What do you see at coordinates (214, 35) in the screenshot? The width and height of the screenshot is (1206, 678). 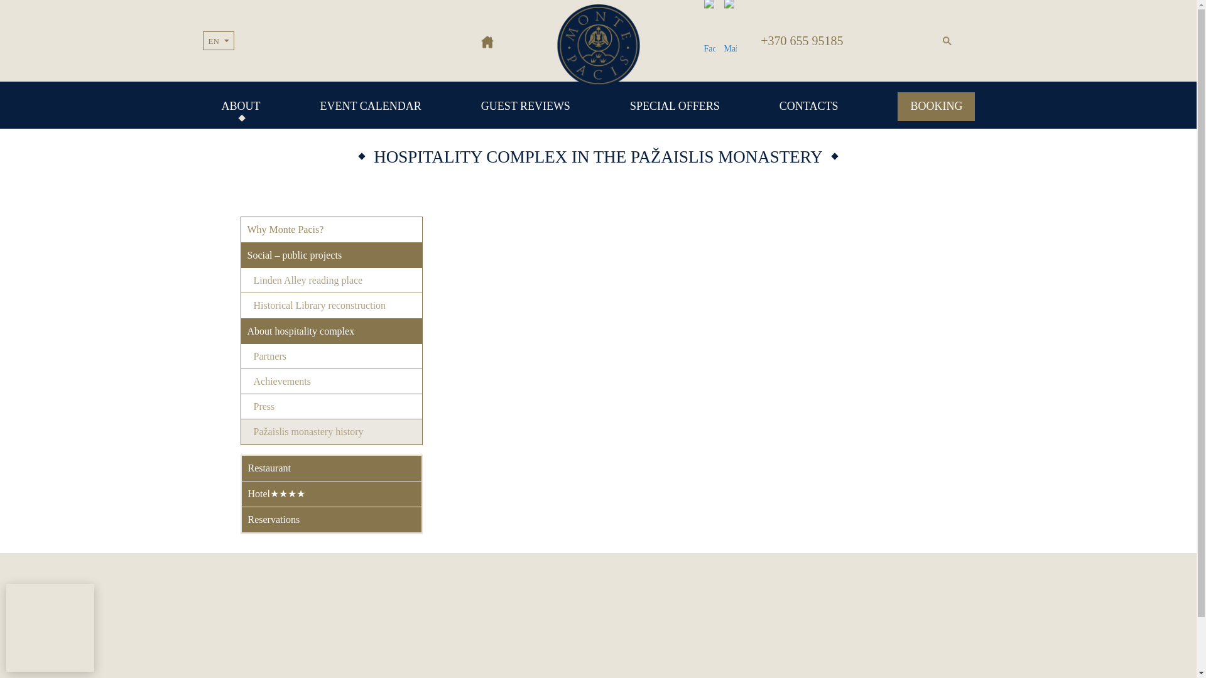 I see `EN` at bounding box center [214, 35].